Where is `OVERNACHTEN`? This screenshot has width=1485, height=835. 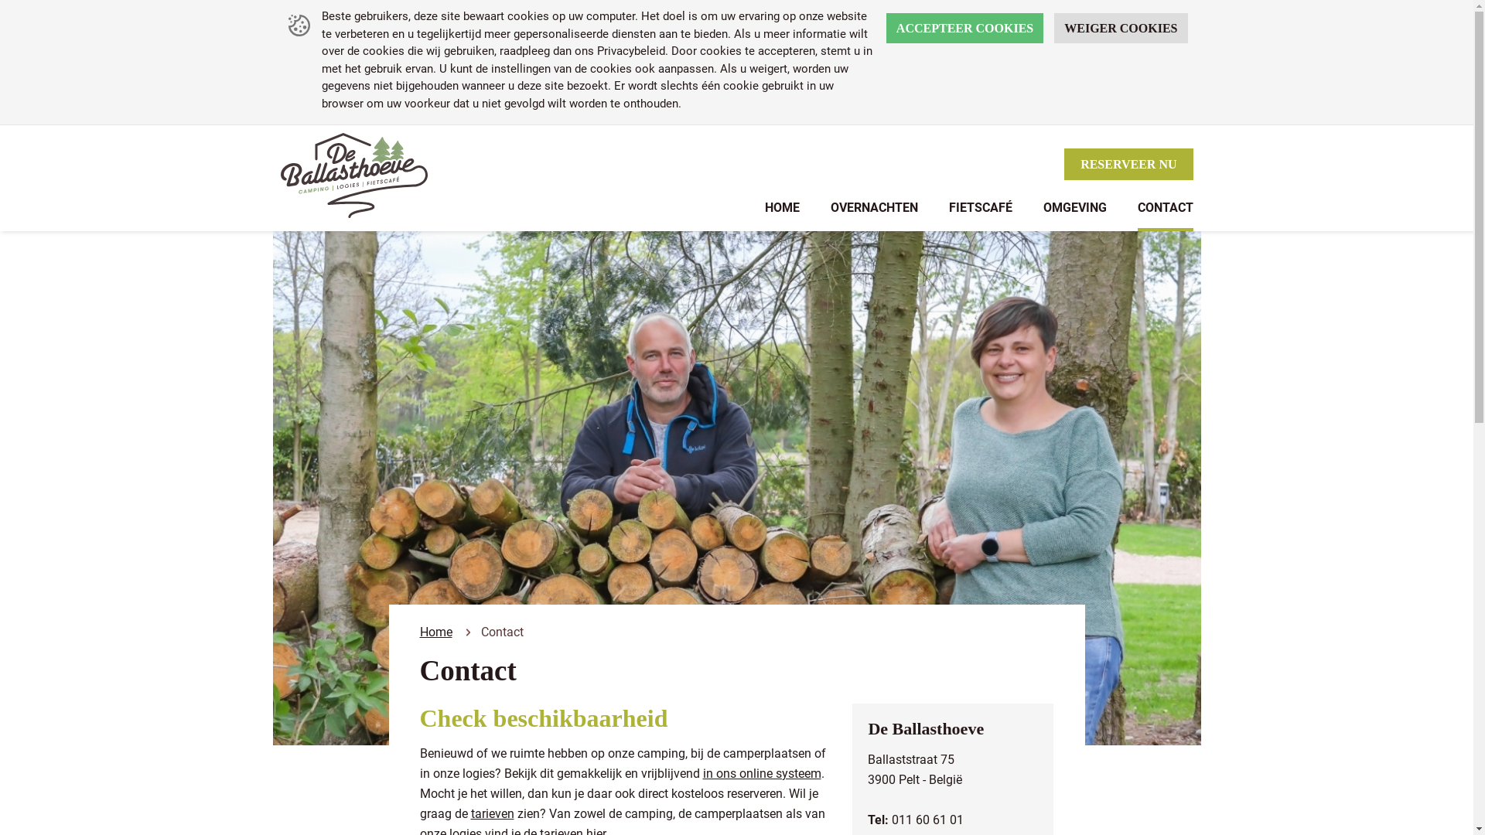 OVERNACHTEN is located at coordinates (874, 215).